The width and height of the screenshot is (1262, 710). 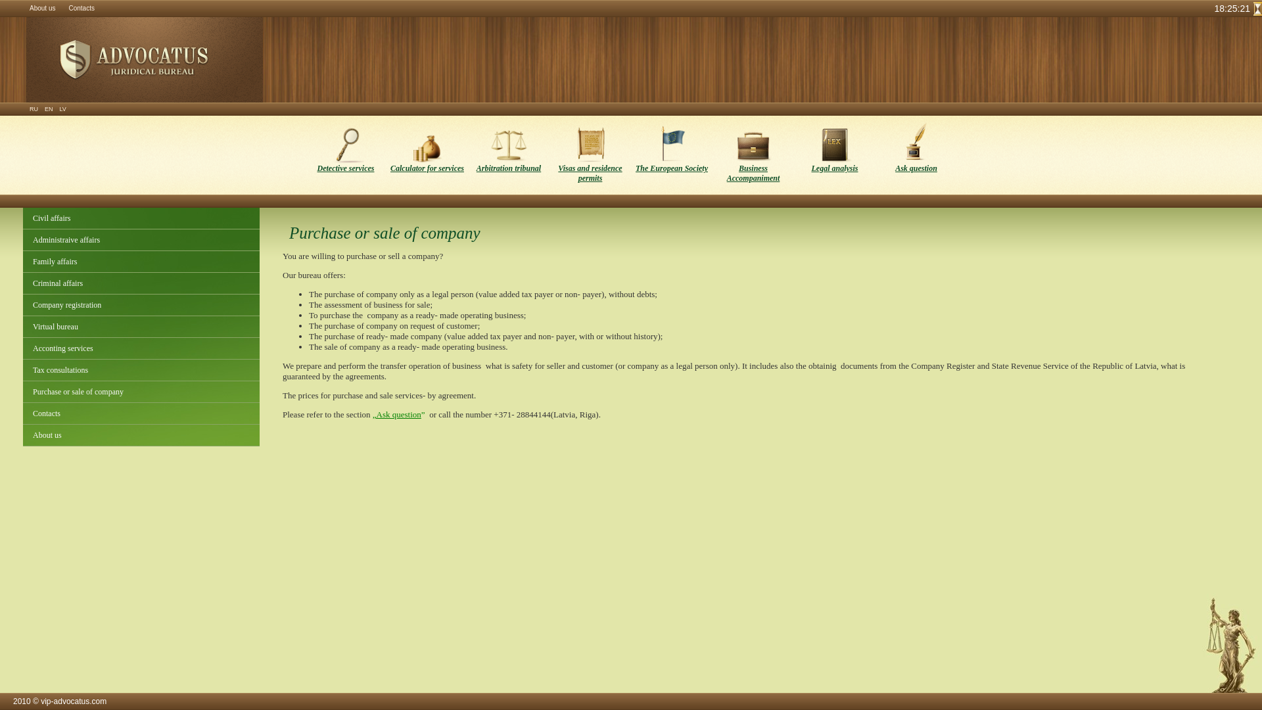 I want to click on Detective services, so click(x=346, y=155).